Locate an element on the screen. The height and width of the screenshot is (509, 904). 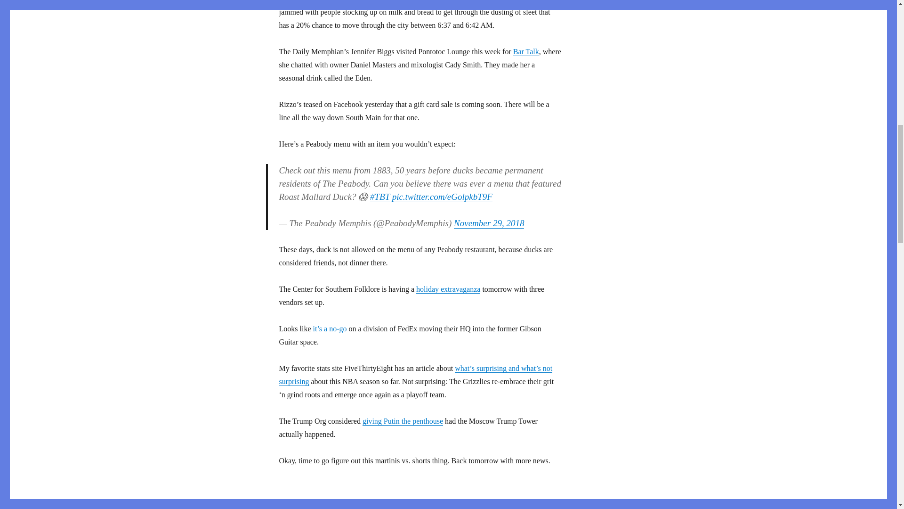
Midtown Krogers is located at coordinates (468, 1).